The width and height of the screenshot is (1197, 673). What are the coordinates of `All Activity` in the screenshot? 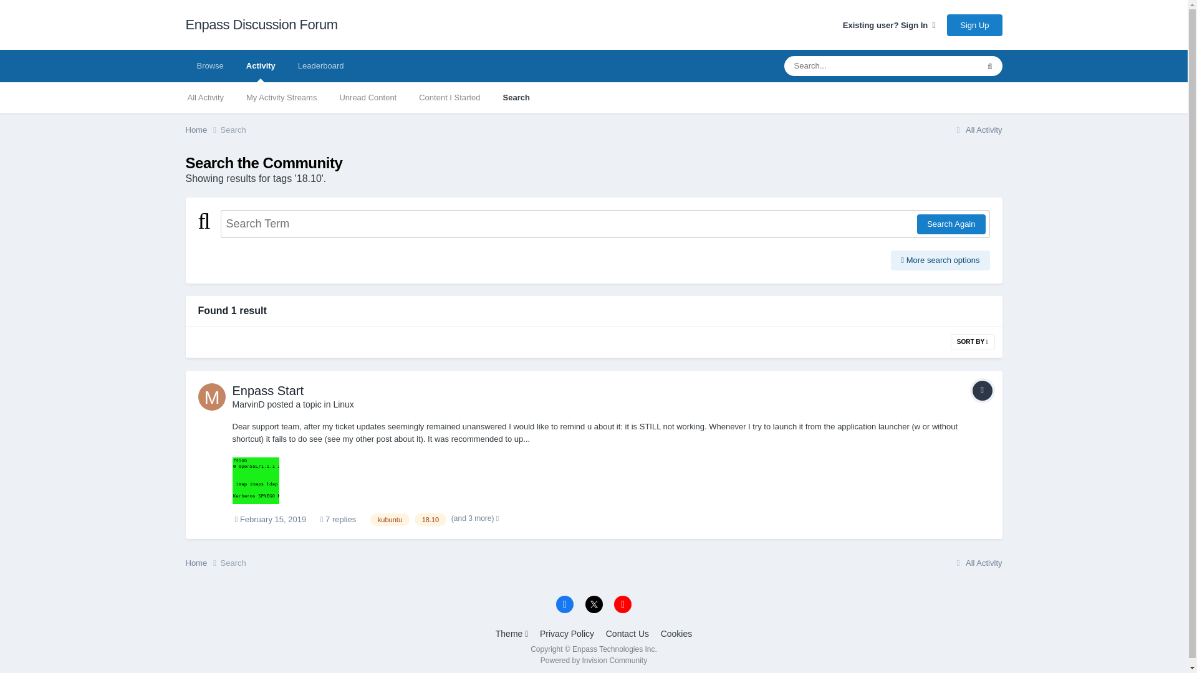 It's located at (205, 97).